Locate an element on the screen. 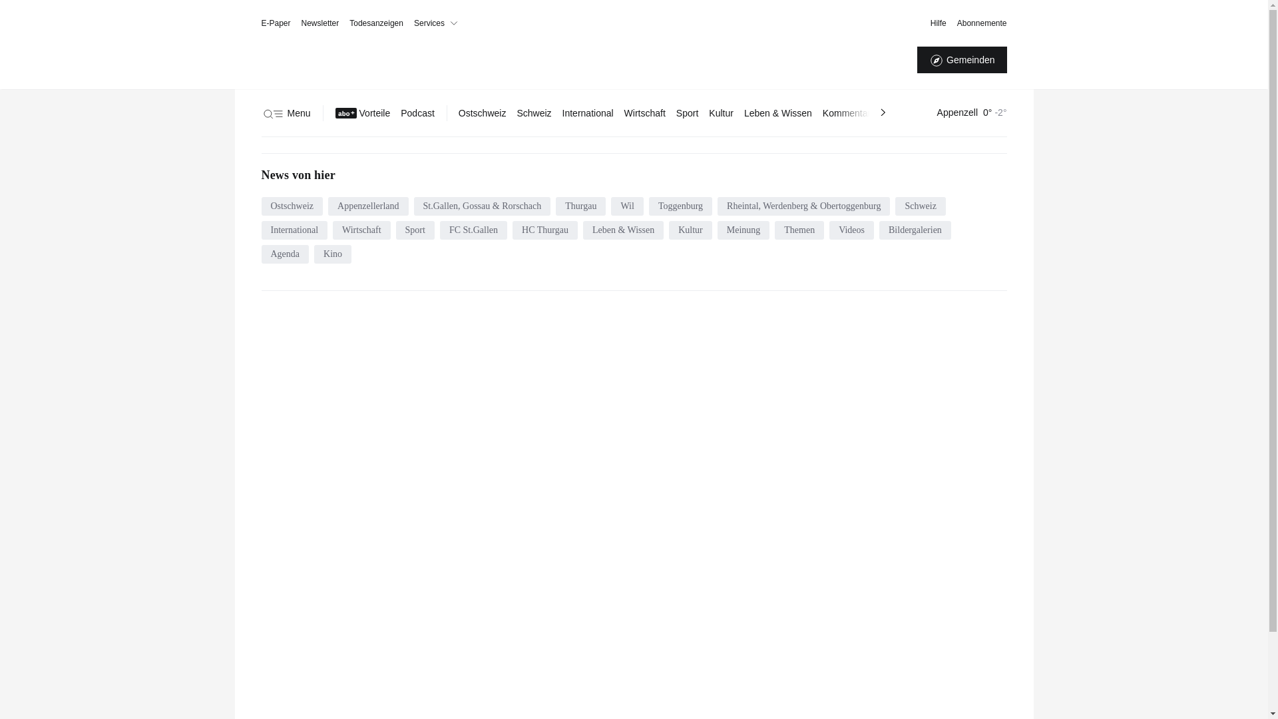 The height and width of the screenshot is (719, 1278). Thurgau is located at coordinates (580, 206).